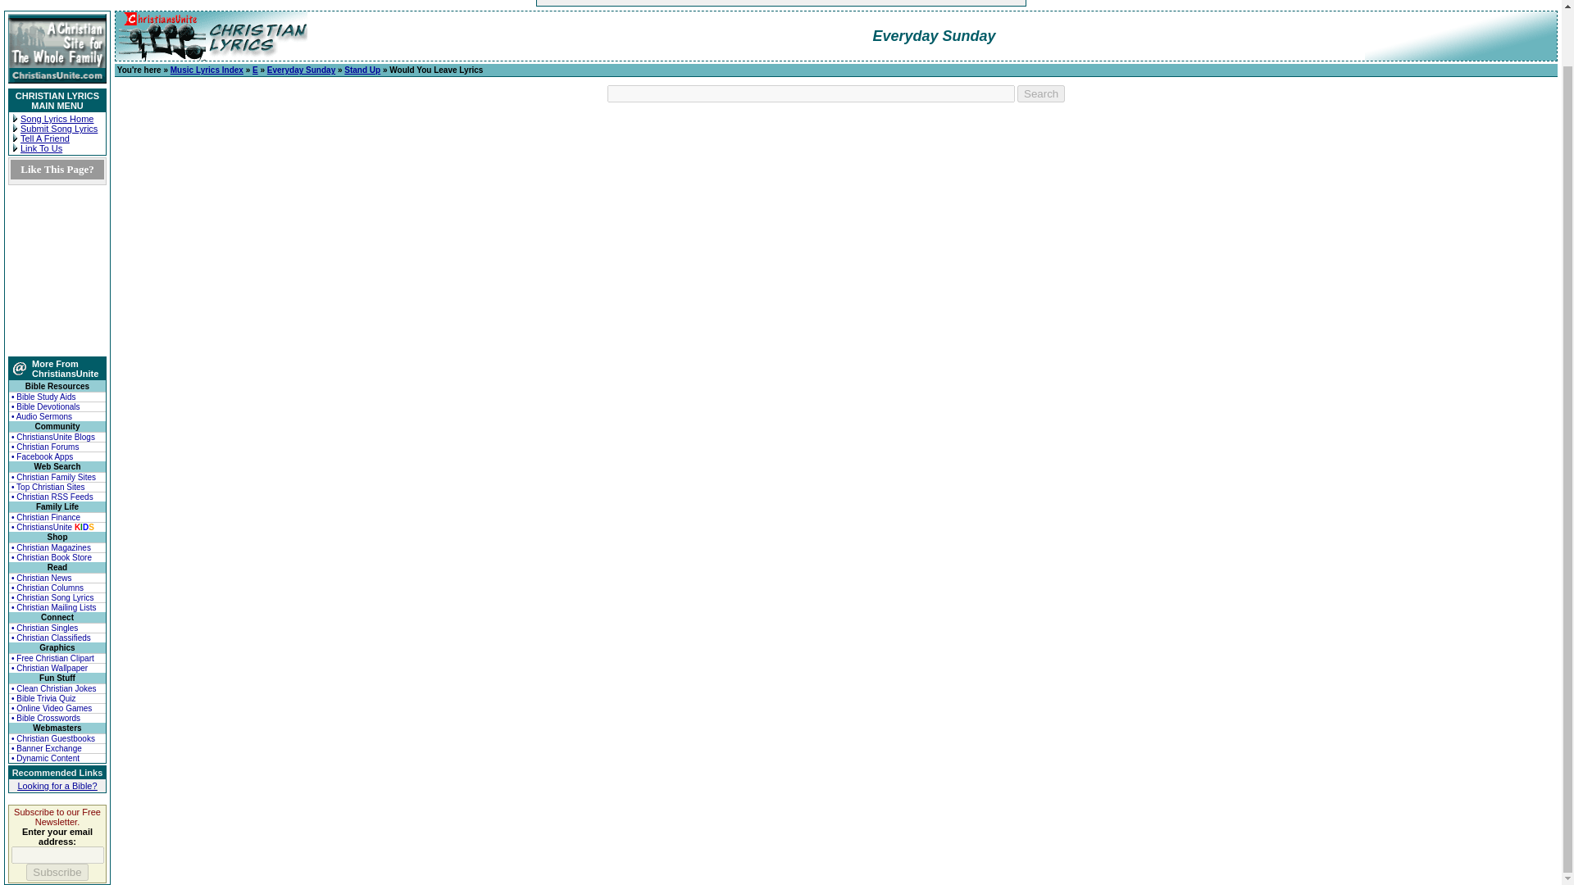 This screenshot has height=885, width=1574. I want to click on Search, so click(1041, 93).